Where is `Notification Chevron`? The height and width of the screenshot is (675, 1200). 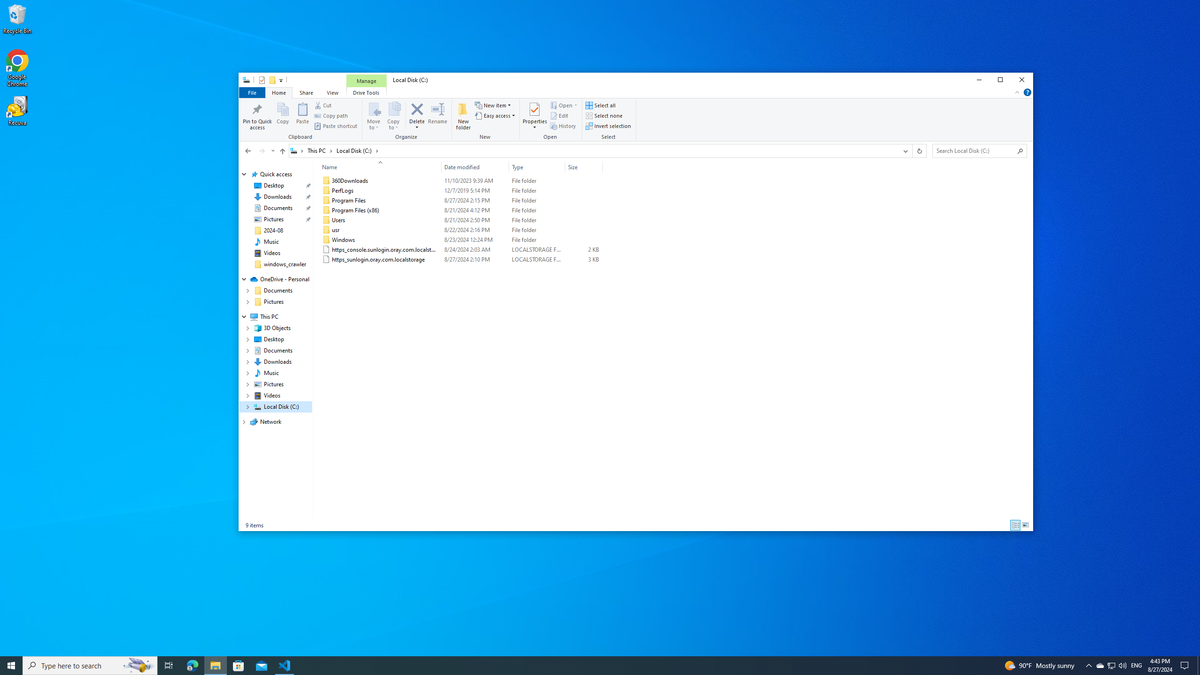 Notification Chevron is located at coordinates (1088, 666).